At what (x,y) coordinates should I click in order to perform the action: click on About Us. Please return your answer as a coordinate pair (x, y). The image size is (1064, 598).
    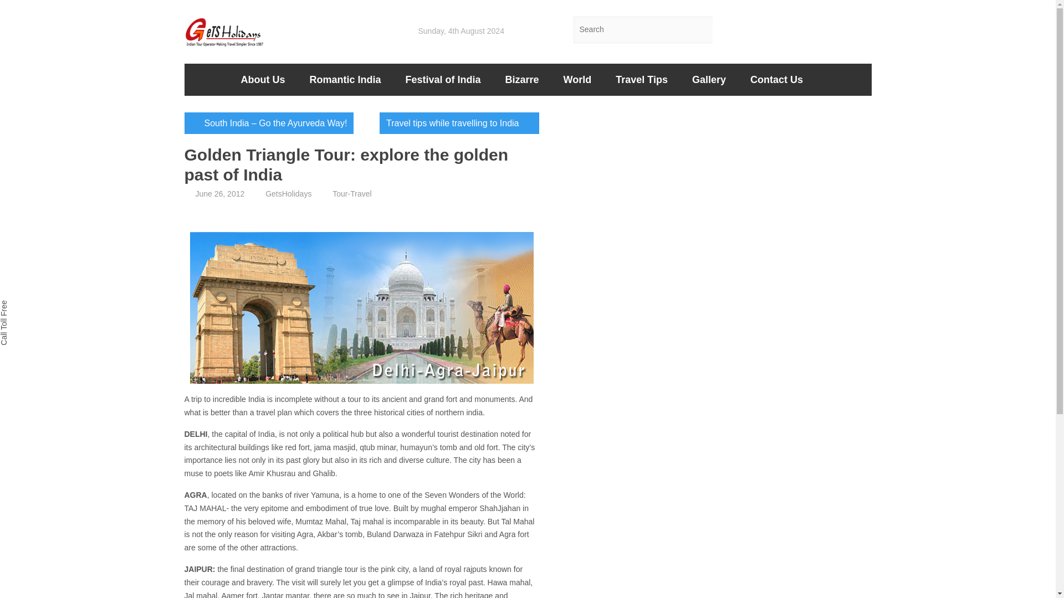
    Looking at the image, I should click on (263, 79).